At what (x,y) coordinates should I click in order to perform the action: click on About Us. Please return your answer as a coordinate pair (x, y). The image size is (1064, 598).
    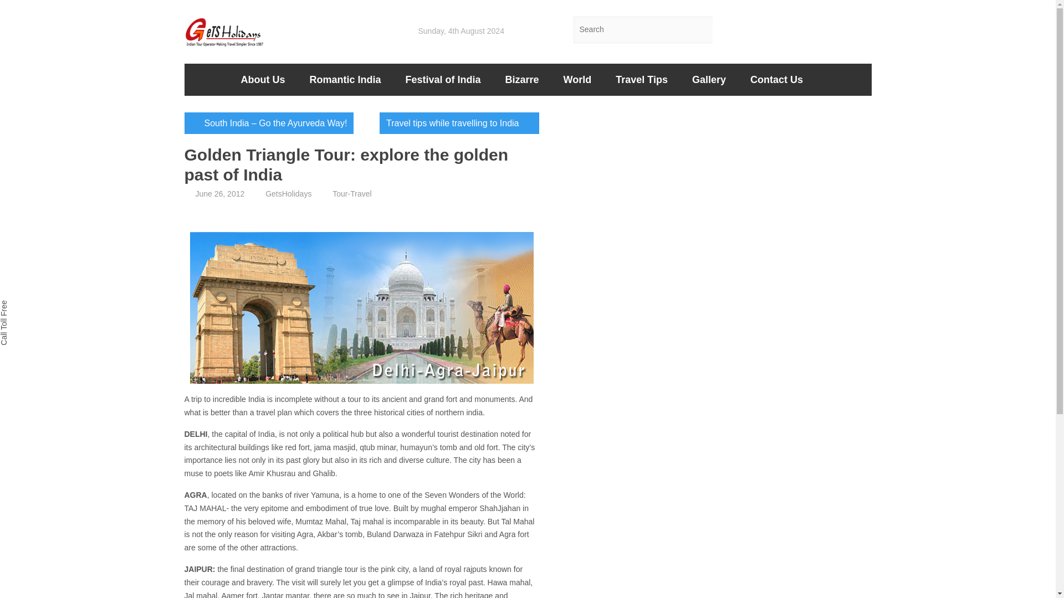
    Looking at the image, I should click on (263, 79).